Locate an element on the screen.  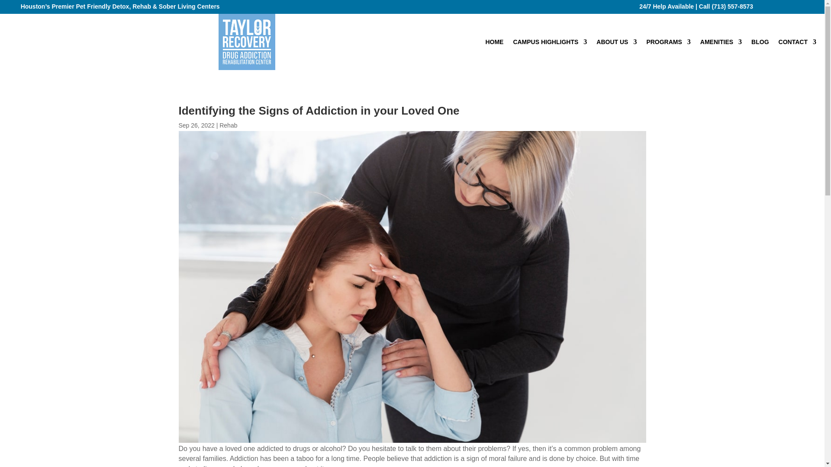
HOME is located at coordinates (494, 43).